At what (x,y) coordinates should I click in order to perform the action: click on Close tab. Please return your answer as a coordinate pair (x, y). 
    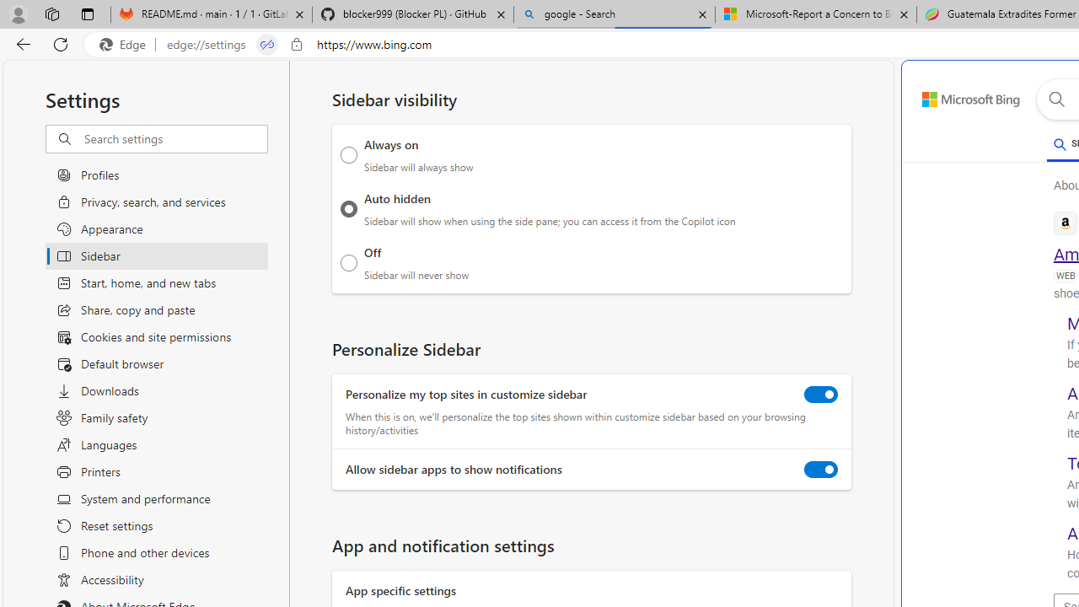
    Looking at the image, I should click on (904, 13).